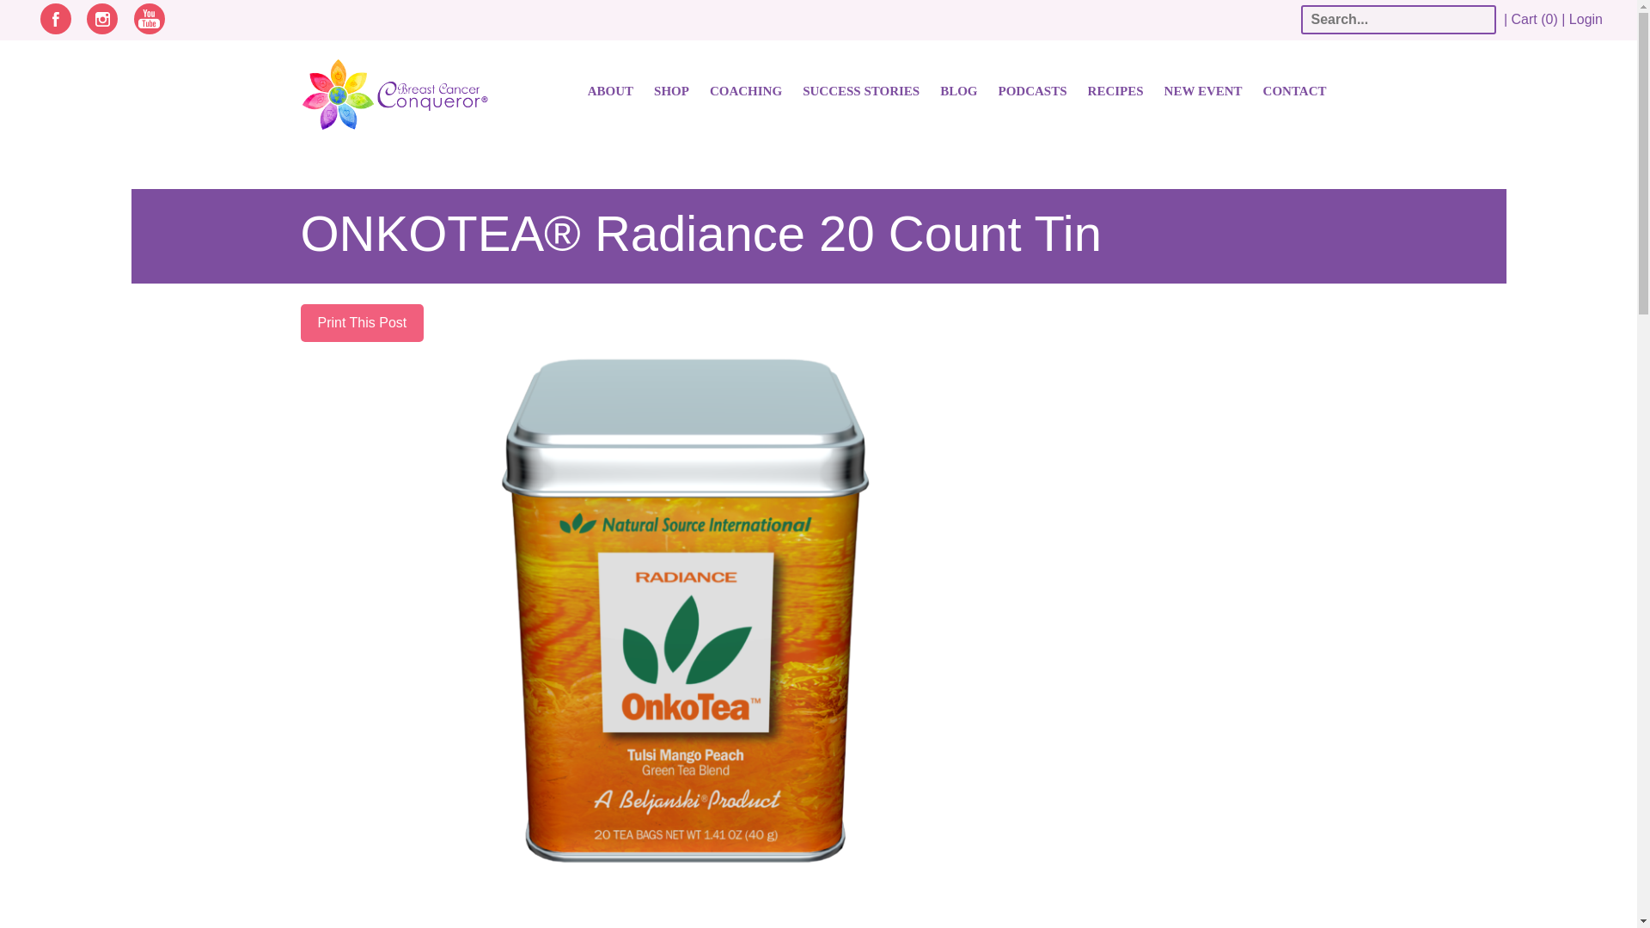  I want to click on SUCCESS STORIES, so click(860, 91).